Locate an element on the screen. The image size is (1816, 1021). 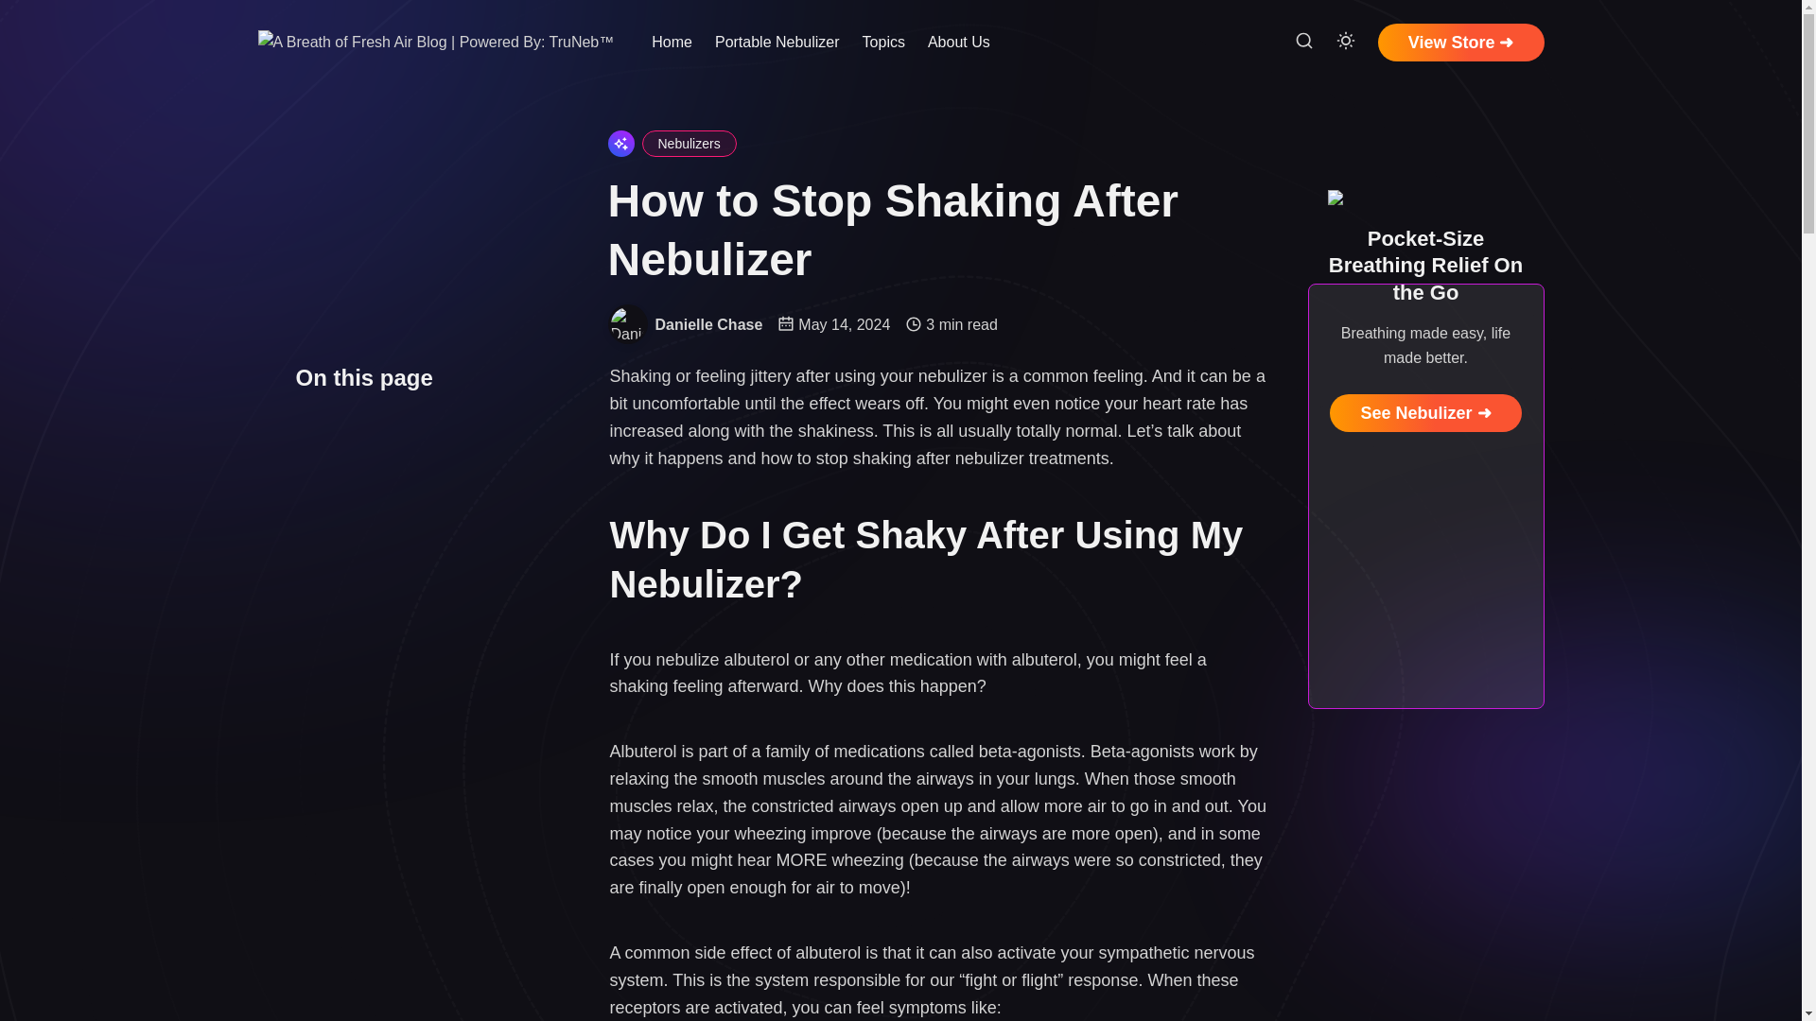
Portable Nebulizer is located at coordinates (777, 43).